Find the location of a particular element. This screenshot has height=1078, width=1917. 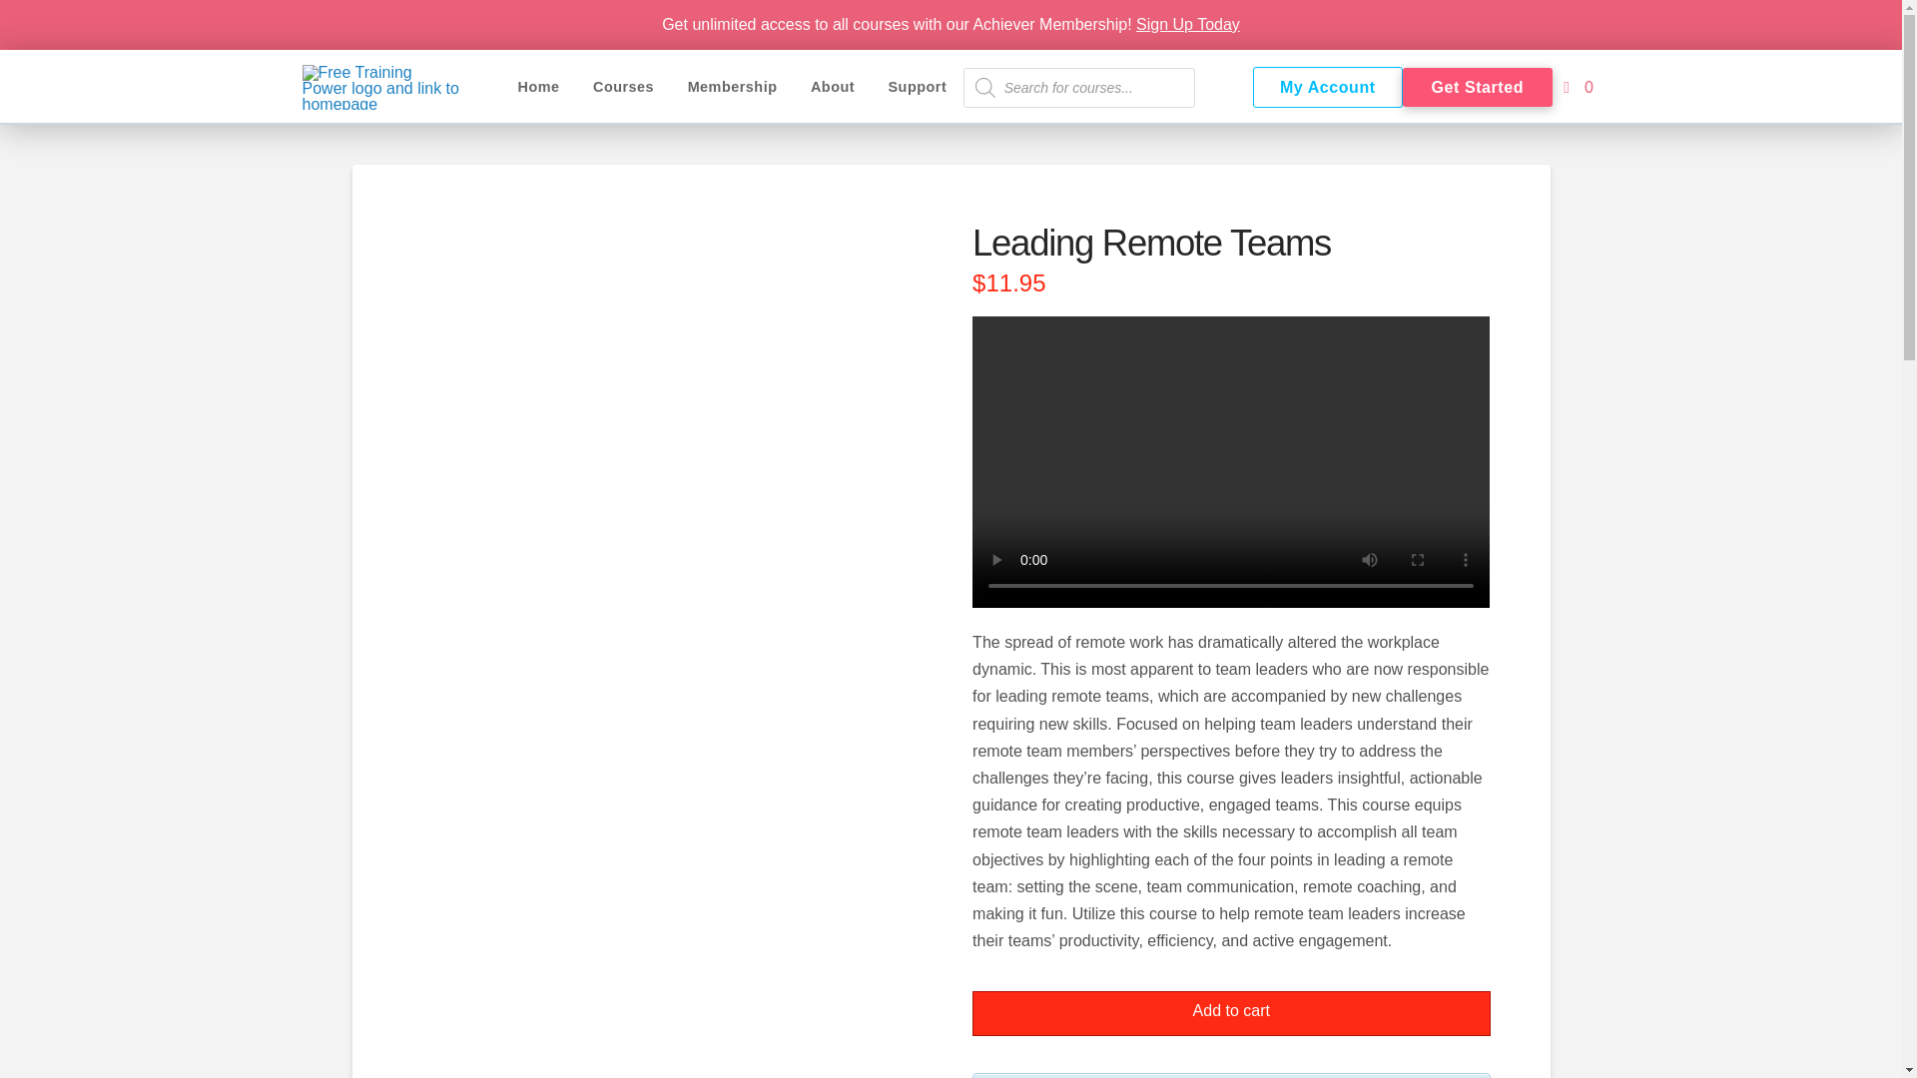

About is located at coordinates (833, 87).